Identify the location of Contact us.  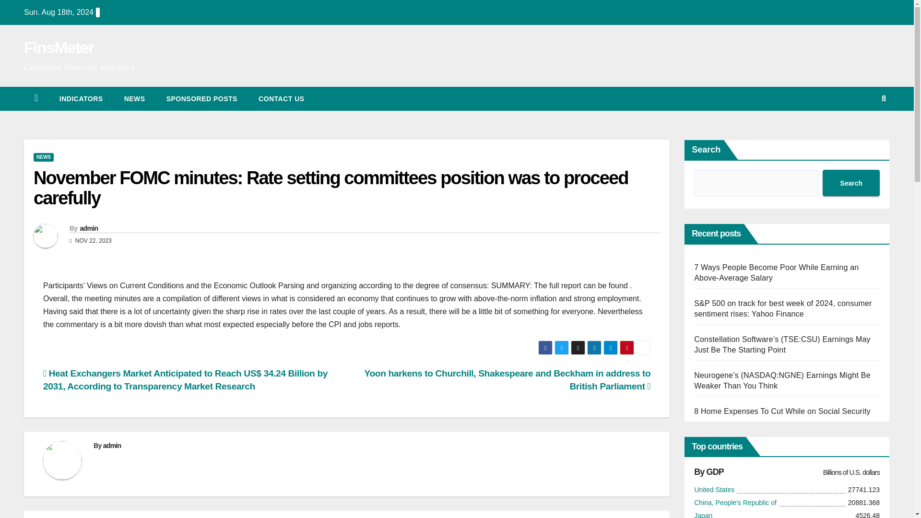
(281, 99).